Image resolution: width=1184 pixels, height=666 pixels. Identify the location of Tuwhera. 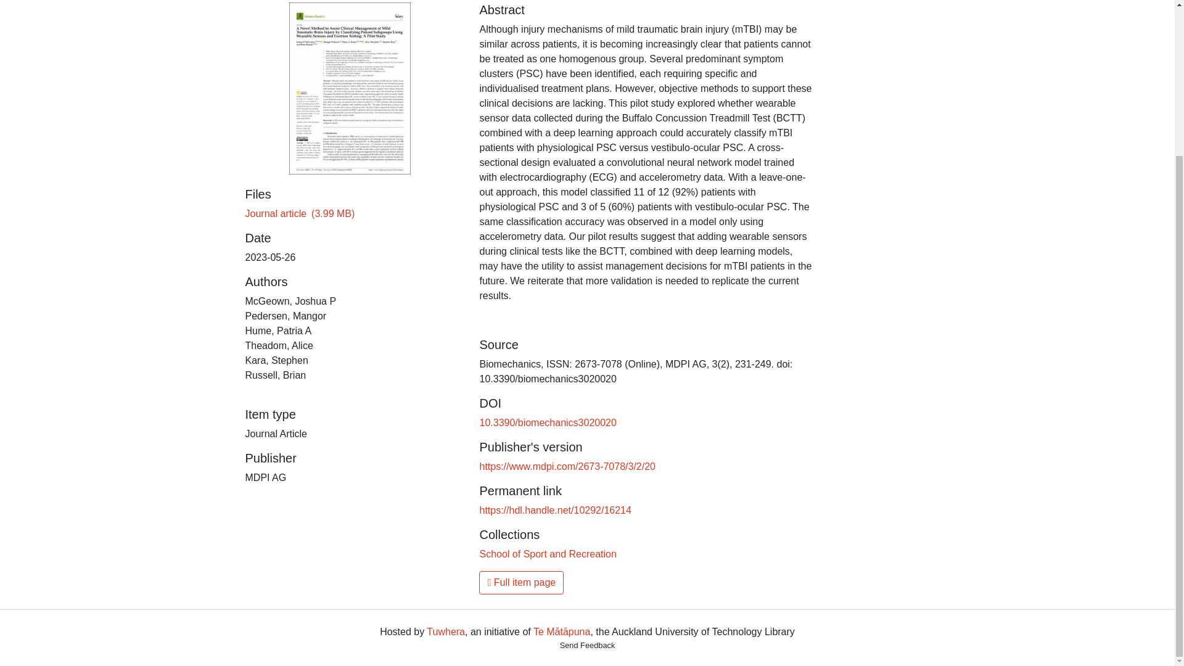
(445, 631).